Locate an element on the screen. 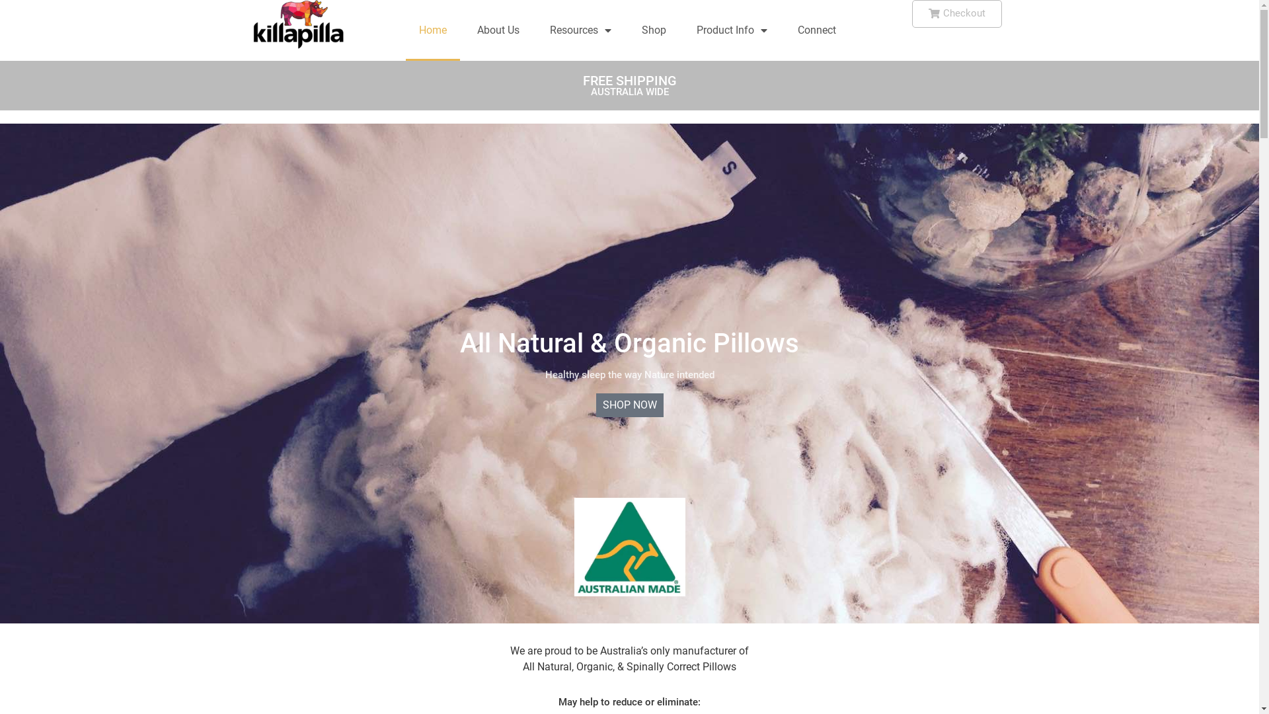 The height and width of the screenshot is (714, 1269). Product Info is located at coordinates (732, 30).